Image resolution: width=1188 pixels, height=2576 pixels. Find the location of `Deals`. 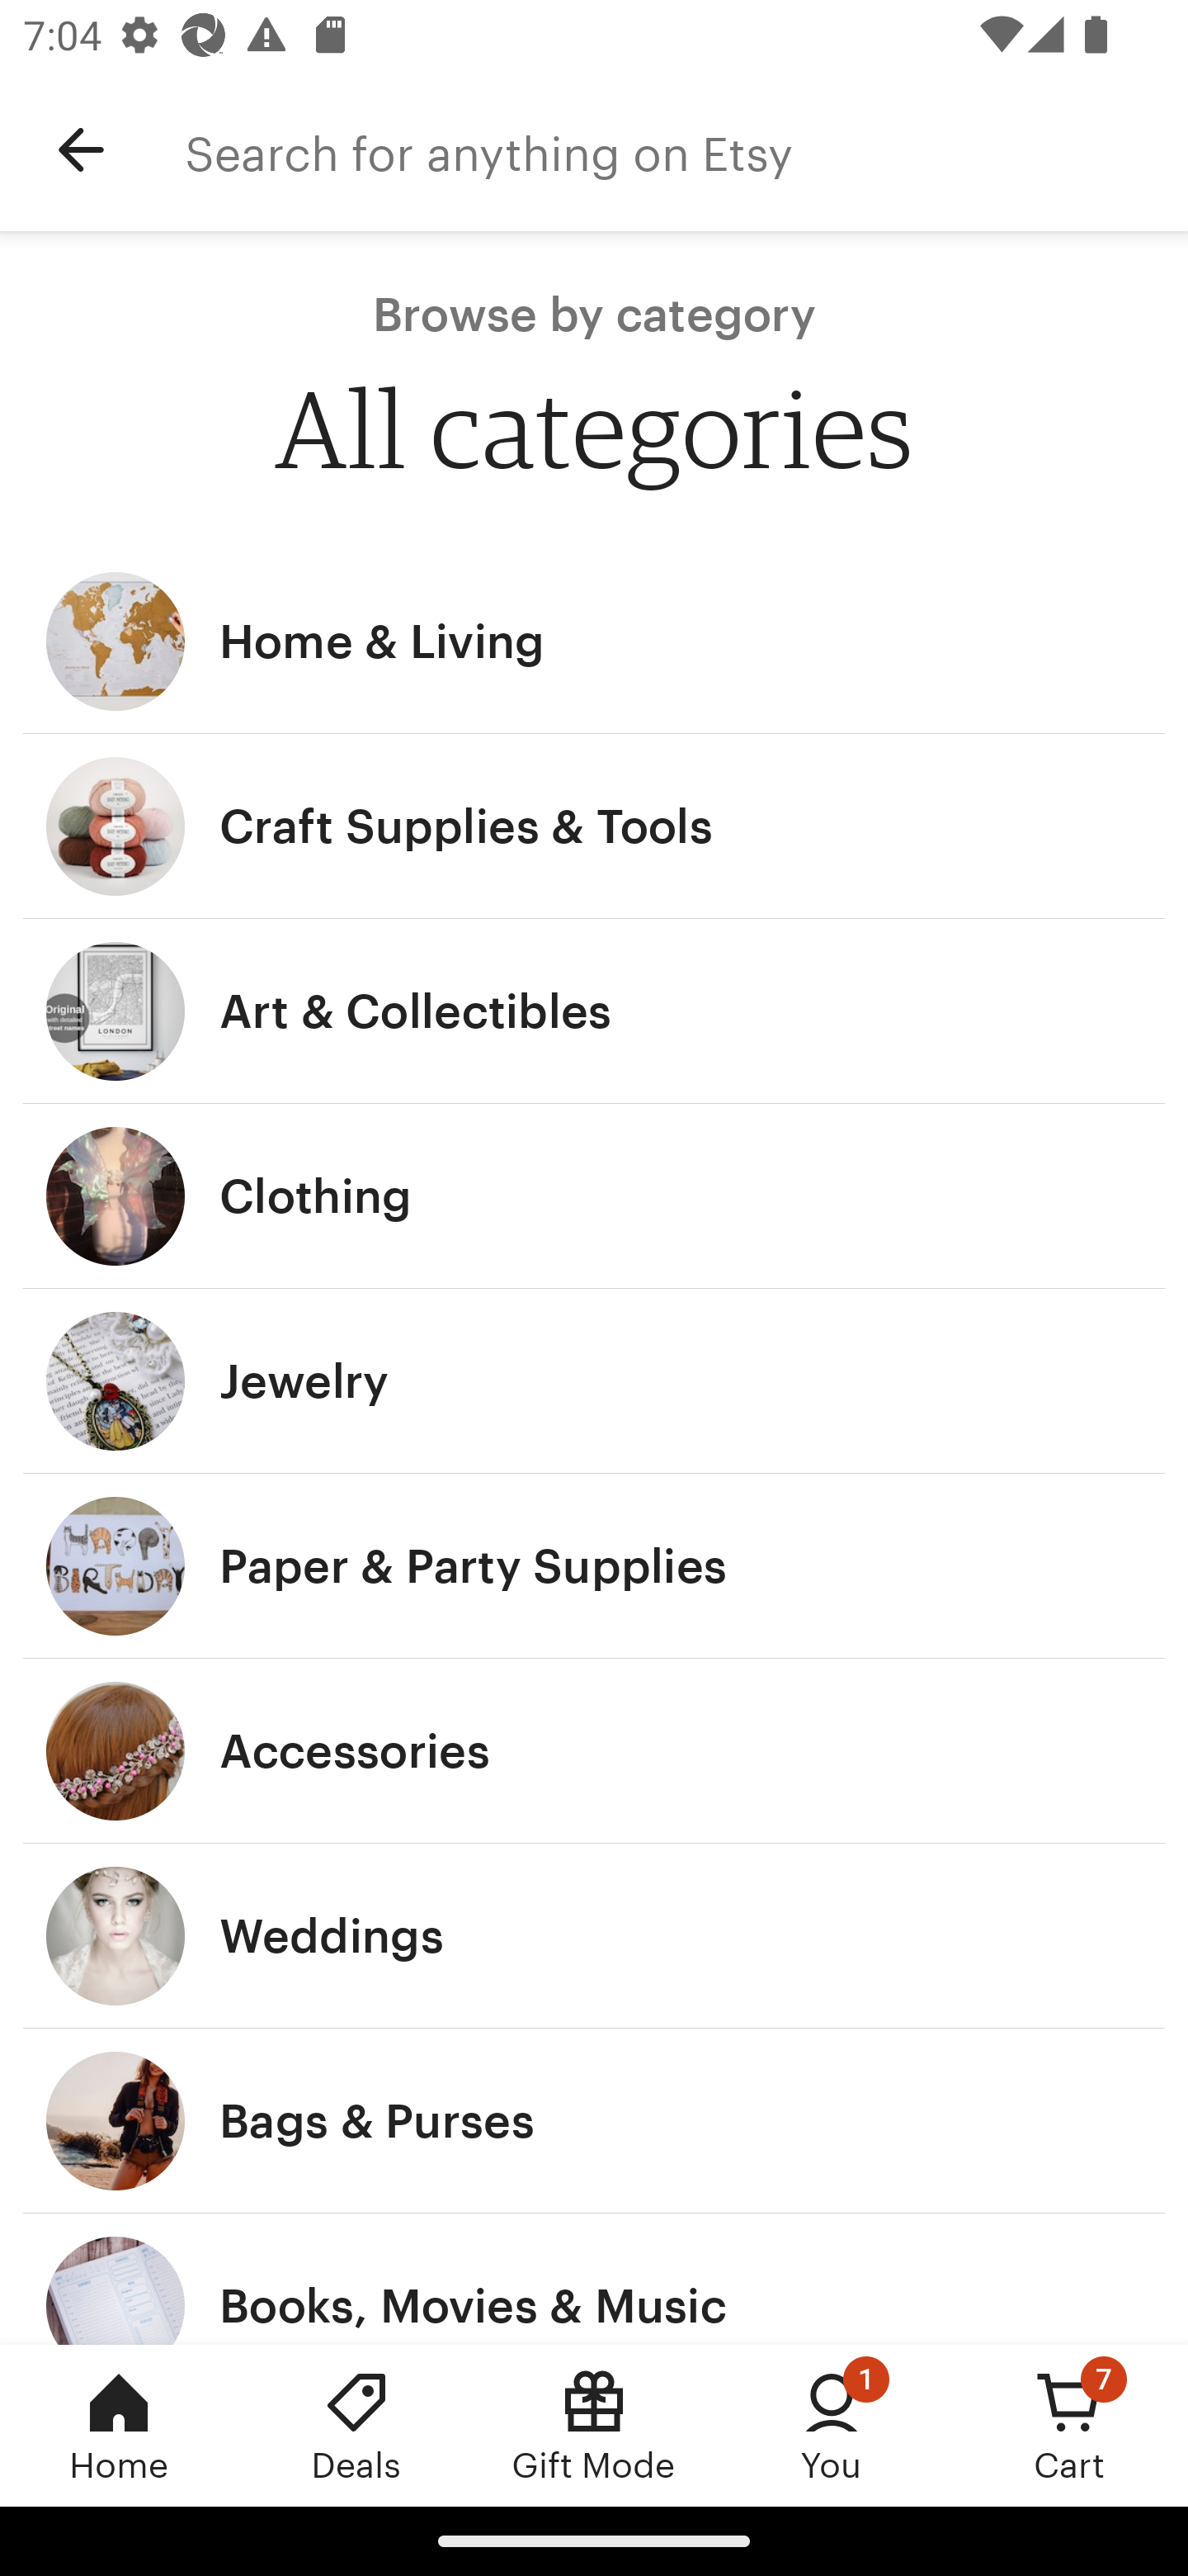

Deals is located at coordinates (356, 2425).